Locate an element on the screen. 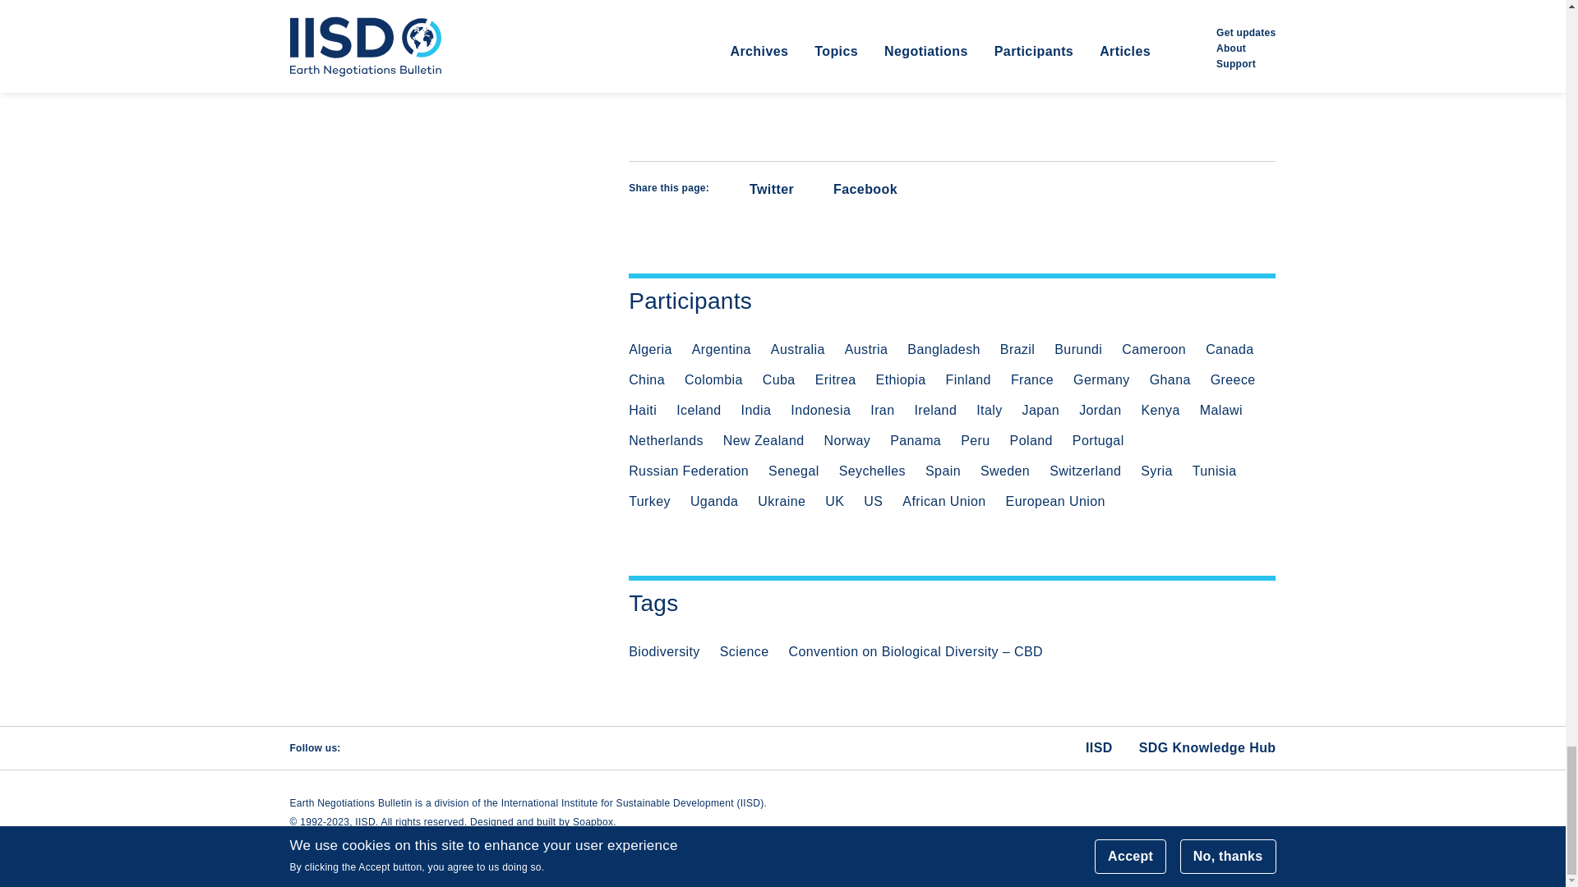 The height and width of the screenshot is (887, 1578). Follow us on Facebook is located at coordinates (403, 747).